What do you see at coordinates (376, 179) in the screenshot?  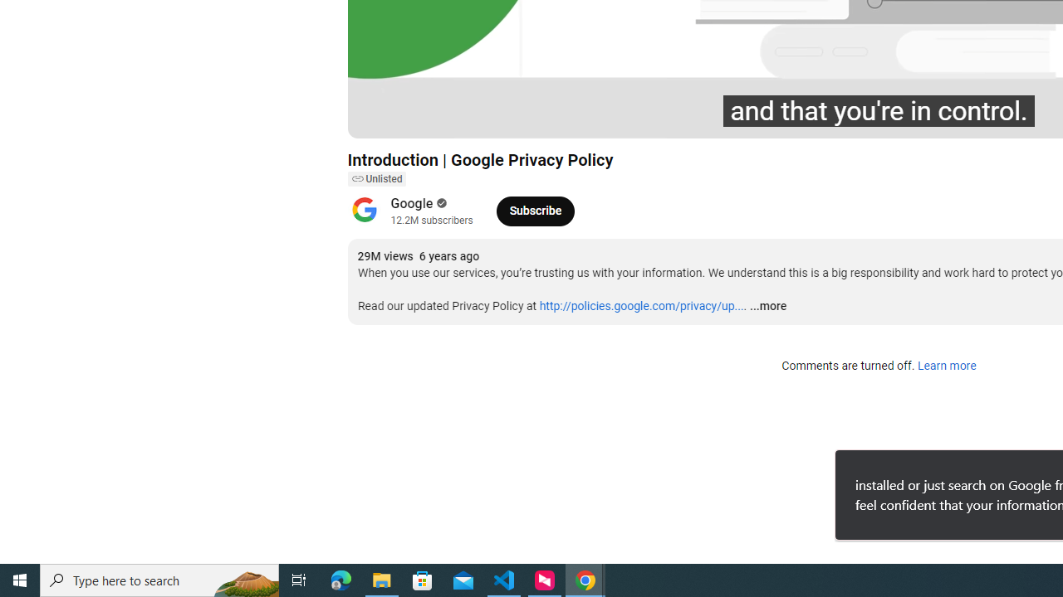 I see `Unlisted` at bounding box center [376, 179].